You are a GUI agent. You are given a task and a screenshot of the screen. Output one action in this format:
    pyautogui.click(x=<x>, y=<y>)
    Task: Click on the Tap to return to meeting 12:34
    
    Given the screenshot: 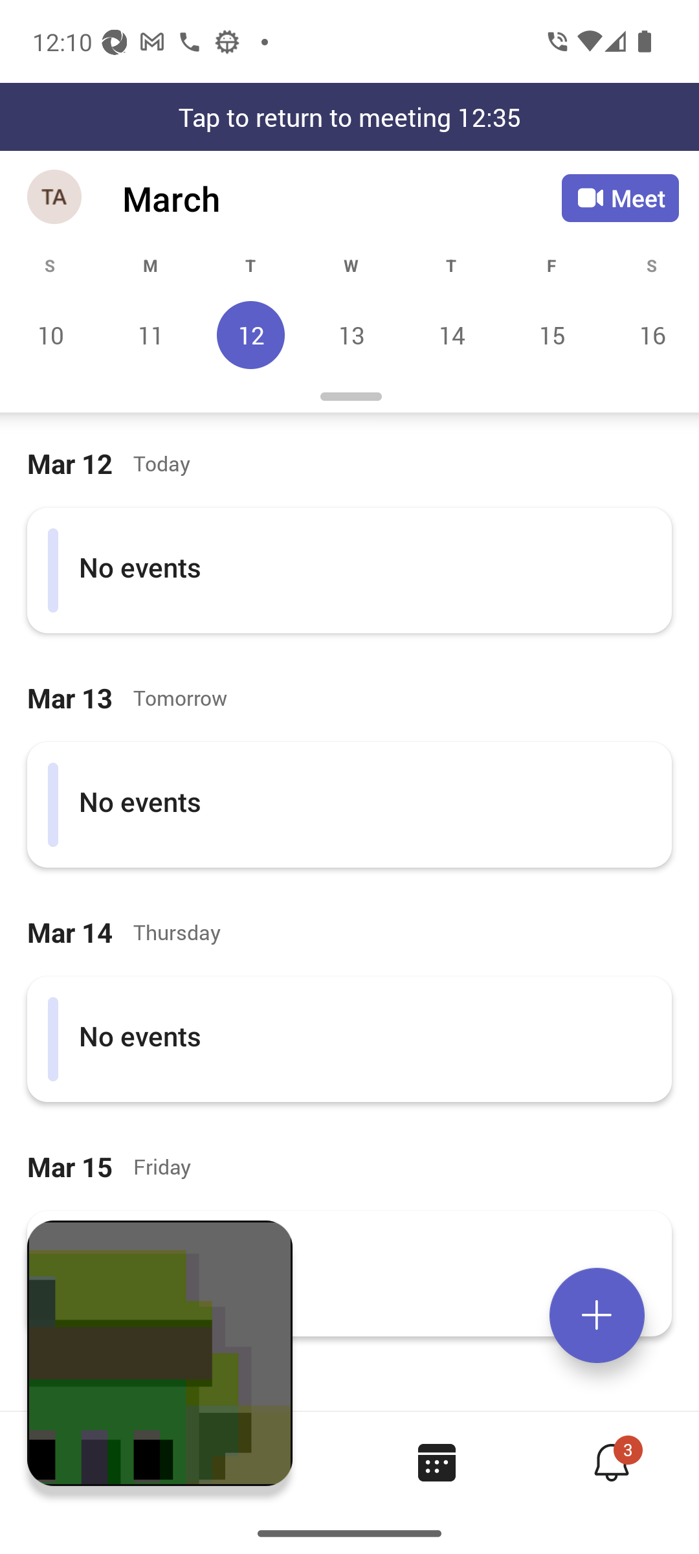 What is the action you would take?
    pyautogui.click(x=349, y=117)
    